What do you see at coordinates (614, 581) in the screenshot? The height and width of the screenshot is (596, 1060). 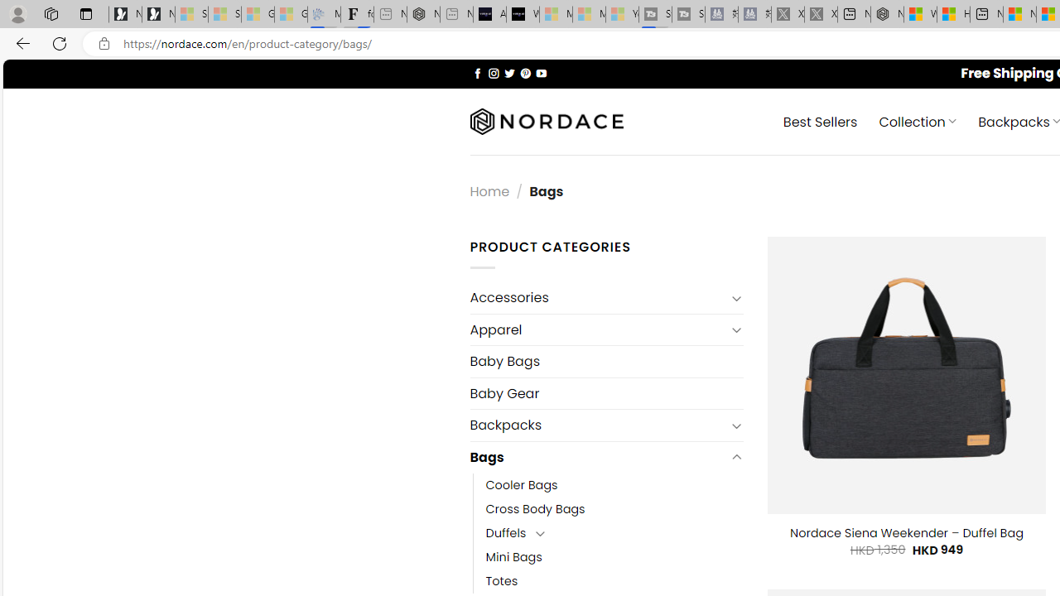 I see `Totes` at bounding box center [614, 581].